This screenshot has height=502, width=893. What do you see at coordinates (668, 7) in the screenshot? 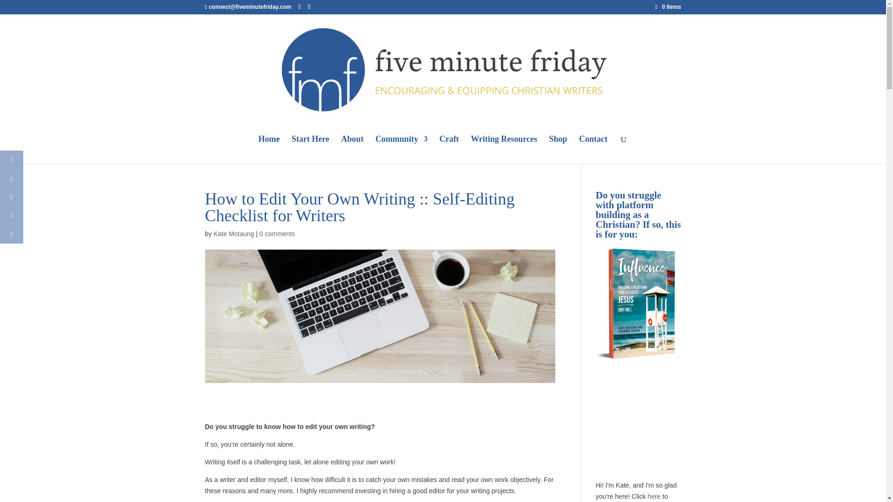
I see `0 Items` at bounding box center [668, 7].